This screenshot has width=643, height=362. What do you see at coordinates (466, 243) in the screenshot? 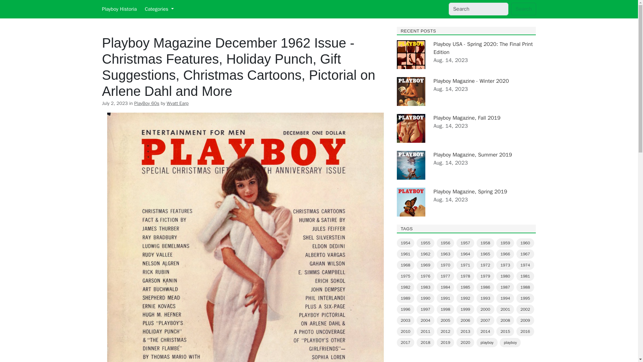
I see `1957` at bounding box center [466, 243].